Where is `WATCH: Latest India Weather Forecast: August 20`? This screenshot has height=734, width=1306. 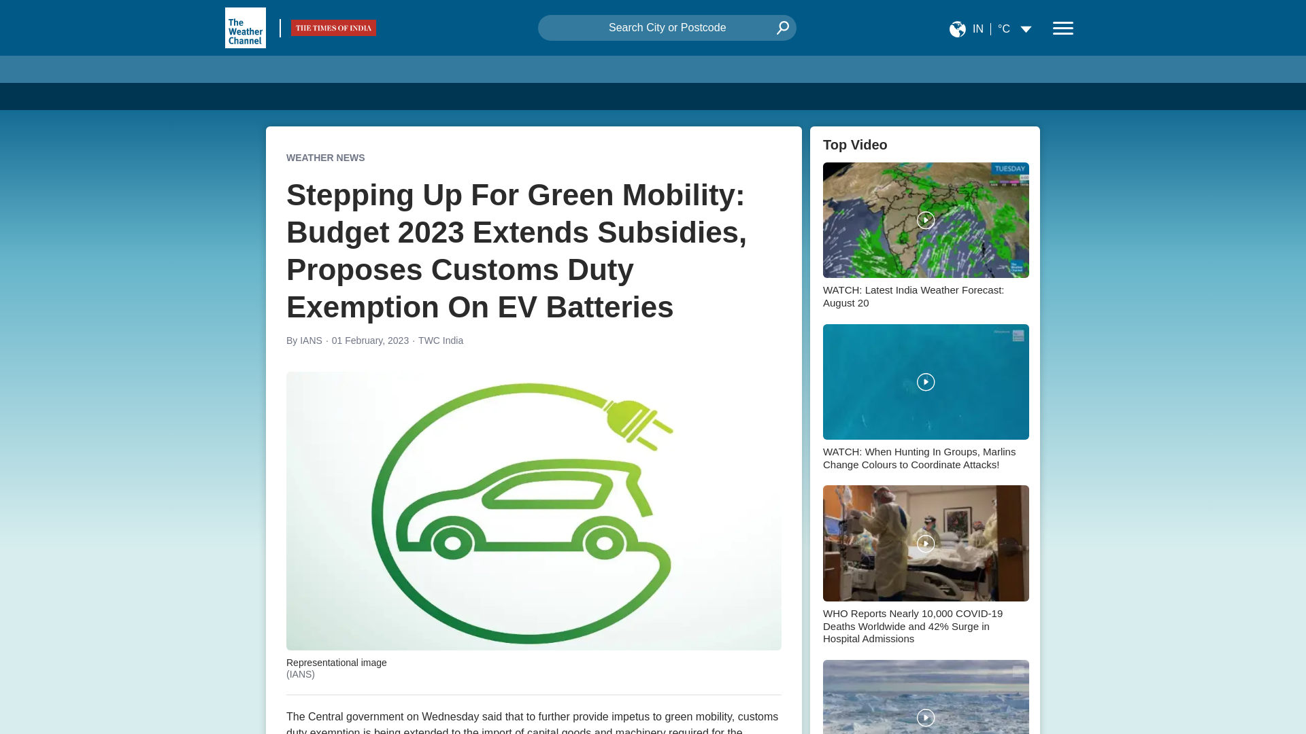 WATCH: Latest India Weather Forecast: August 20 is located at coordinates (925, 238).